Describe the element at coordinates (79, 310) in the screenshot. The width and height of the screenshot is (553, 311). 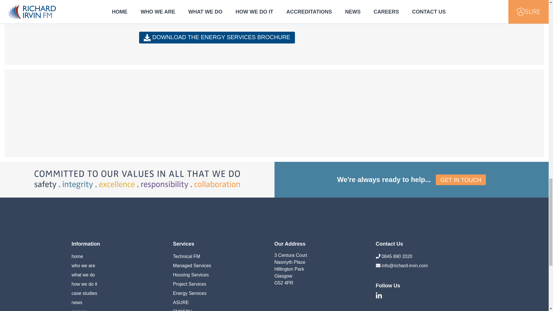
I see `careers` at that location.